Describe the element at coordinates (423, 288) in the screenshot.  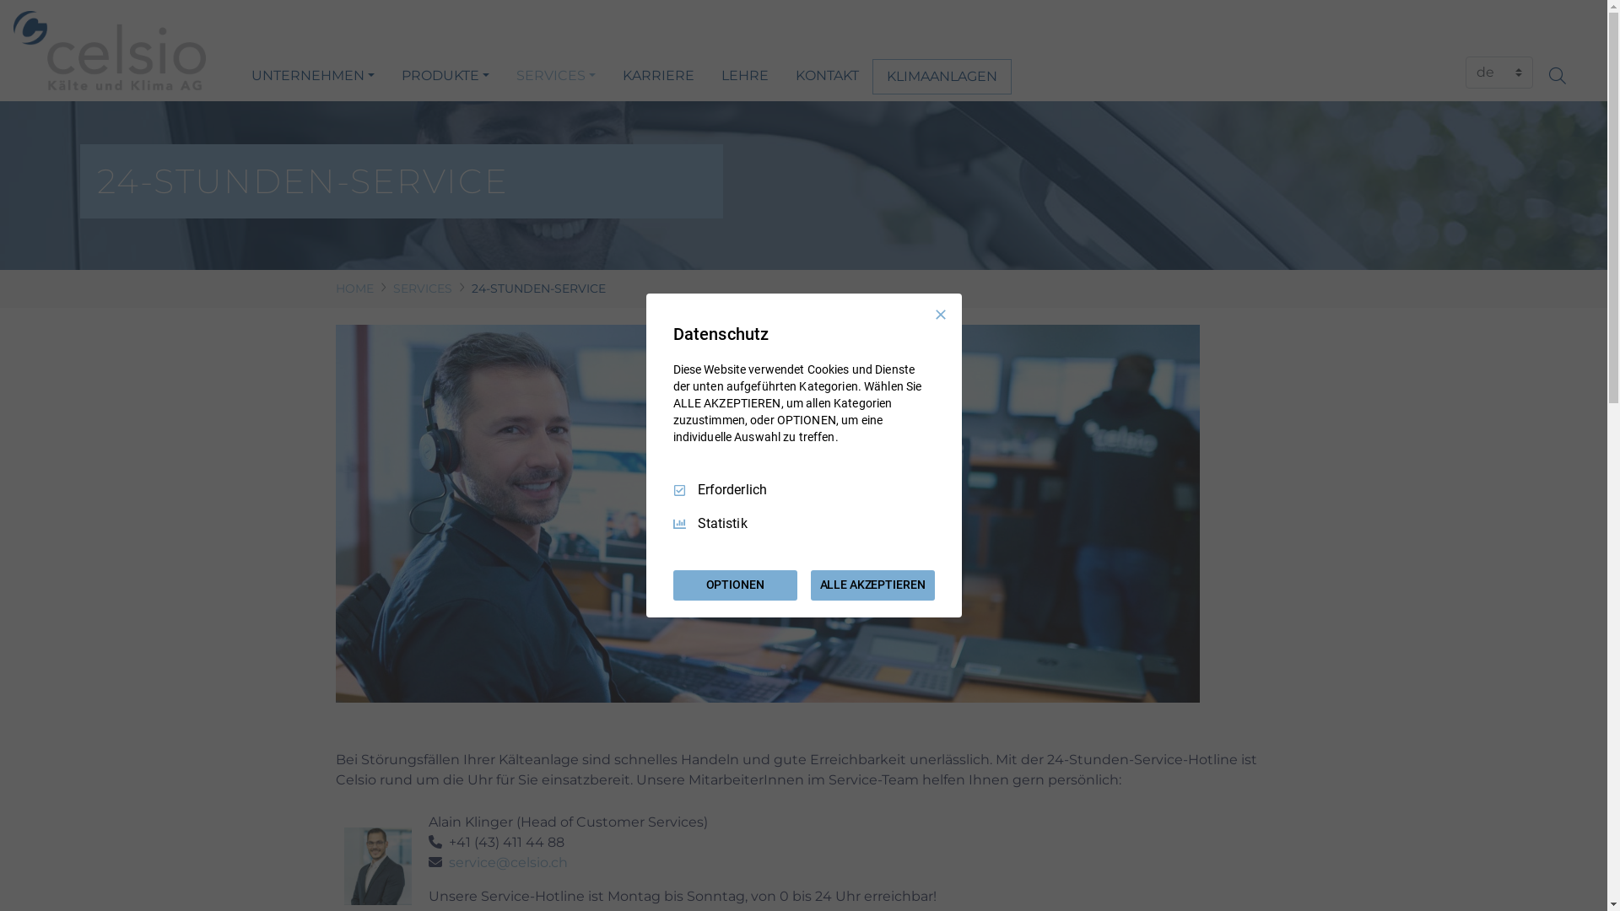
I see `SERVICES` at that location.